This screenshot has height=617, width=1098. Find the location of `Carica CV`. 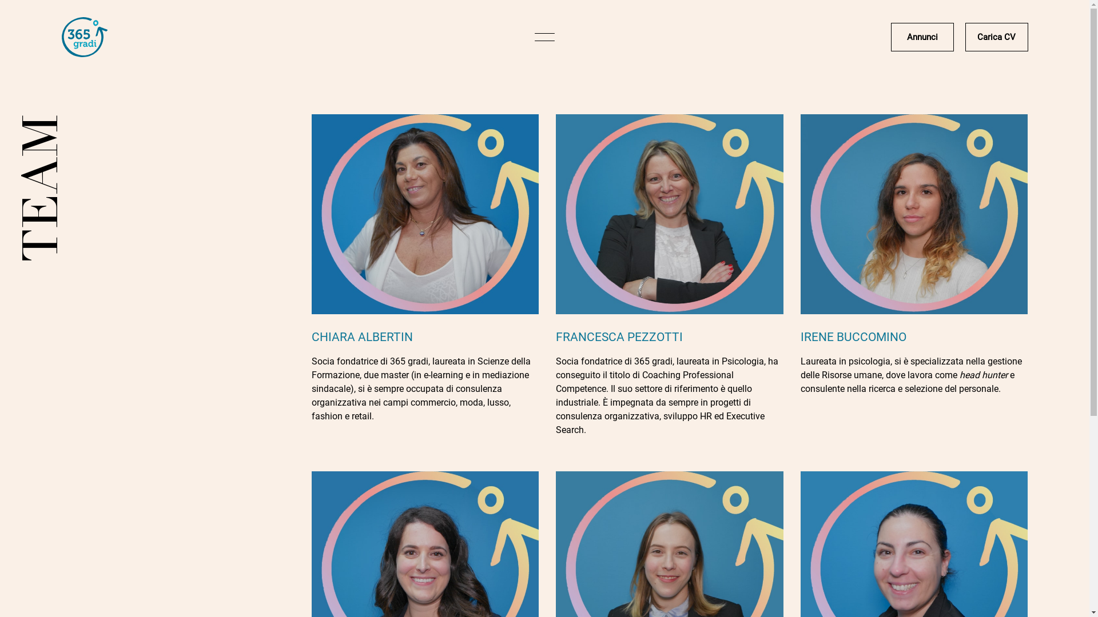

Carica CV is located at coordinates (997, 37).